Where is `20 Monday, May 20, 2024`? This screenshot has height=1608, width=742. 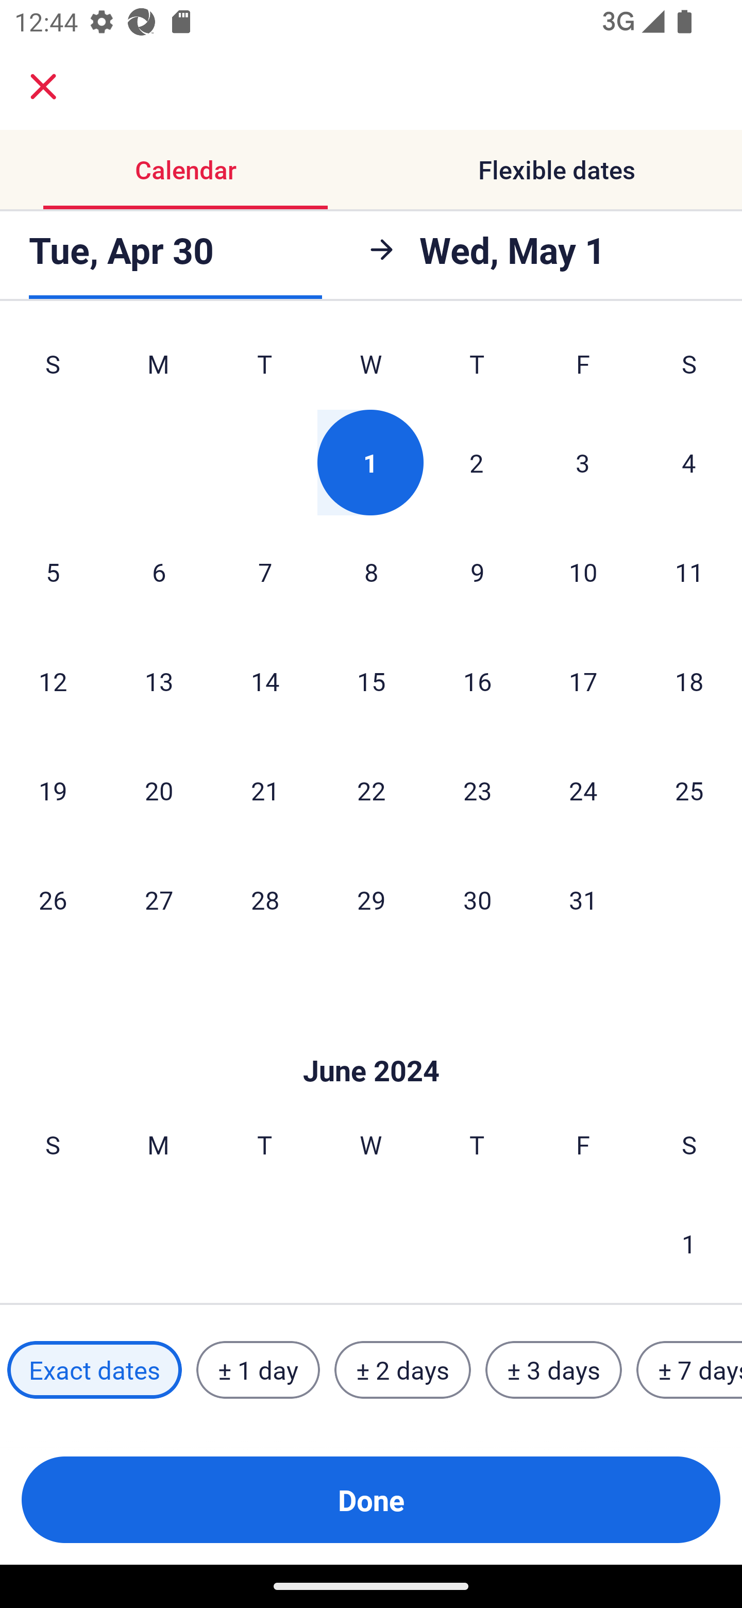 20 Monday, May 20, 2024 is located at coordinates (159, 790).